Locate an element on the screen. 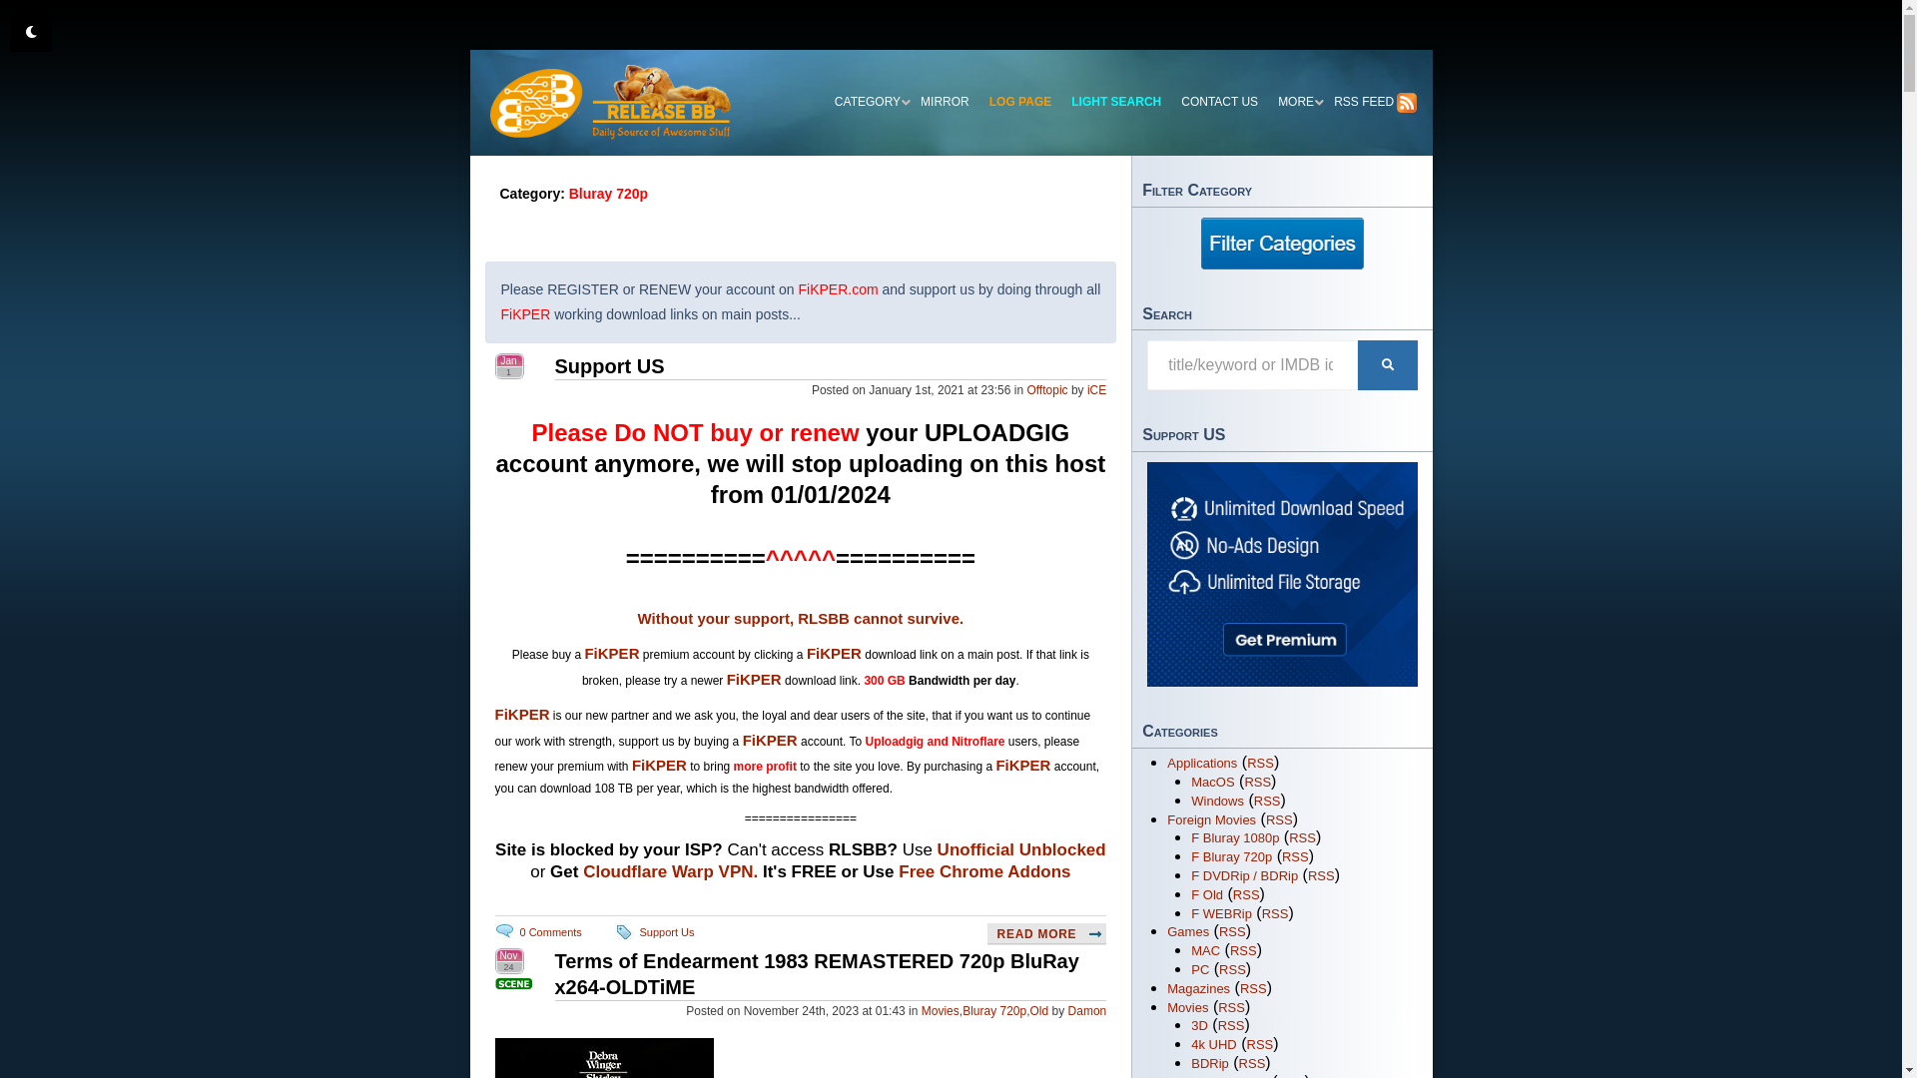  READ MORE is located at coordinates (1047, 934).